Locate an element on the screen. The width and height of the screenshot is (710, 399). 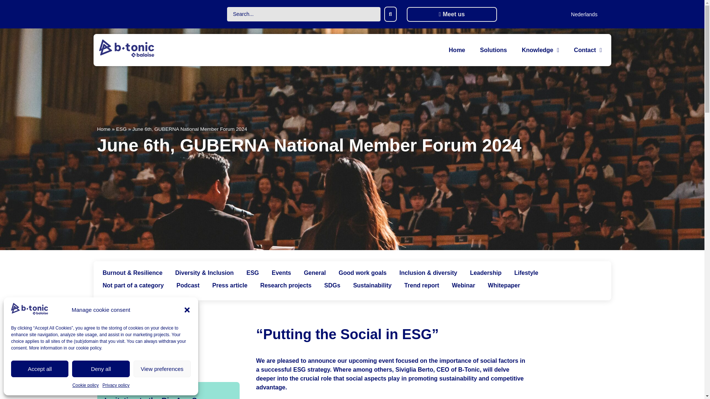
More information in our cookie policy. is located at coordinates (65, 348).